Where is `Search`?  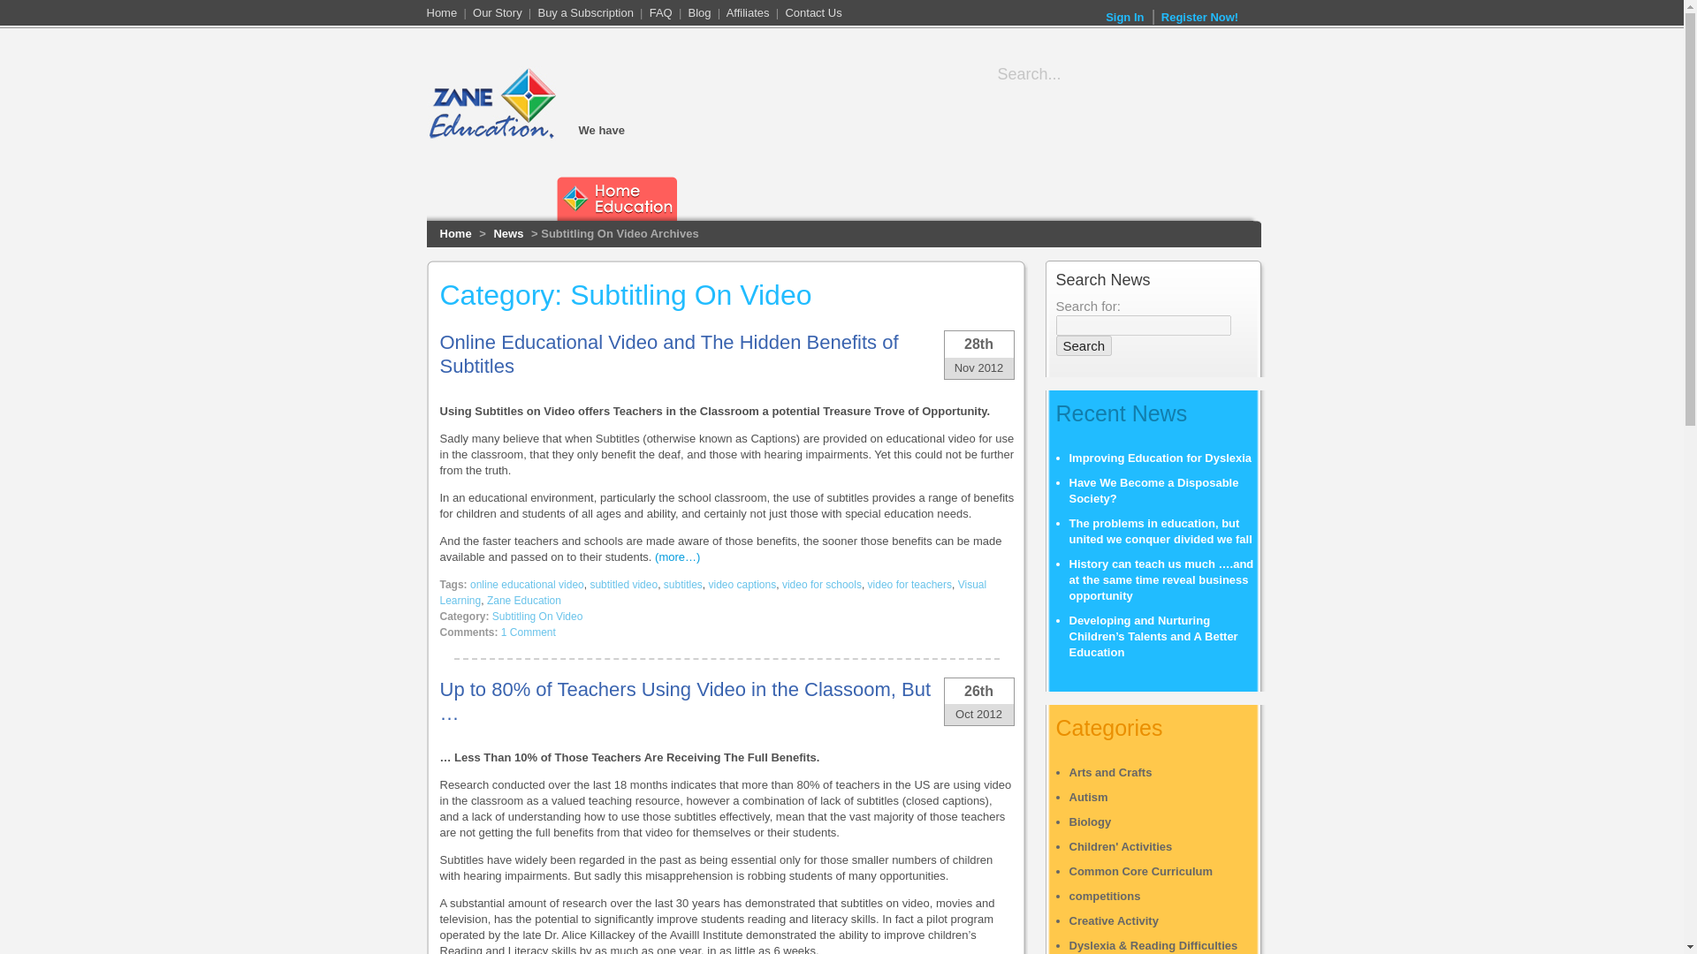
Search is located at coordinates (1084, 345).